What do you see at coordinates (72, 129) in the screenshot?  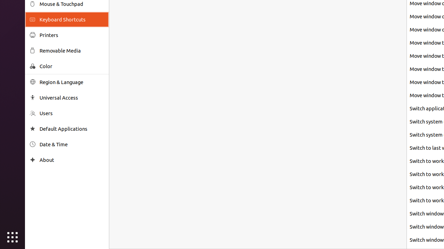 I see `Default Applications` at bounding box center [72, 129].